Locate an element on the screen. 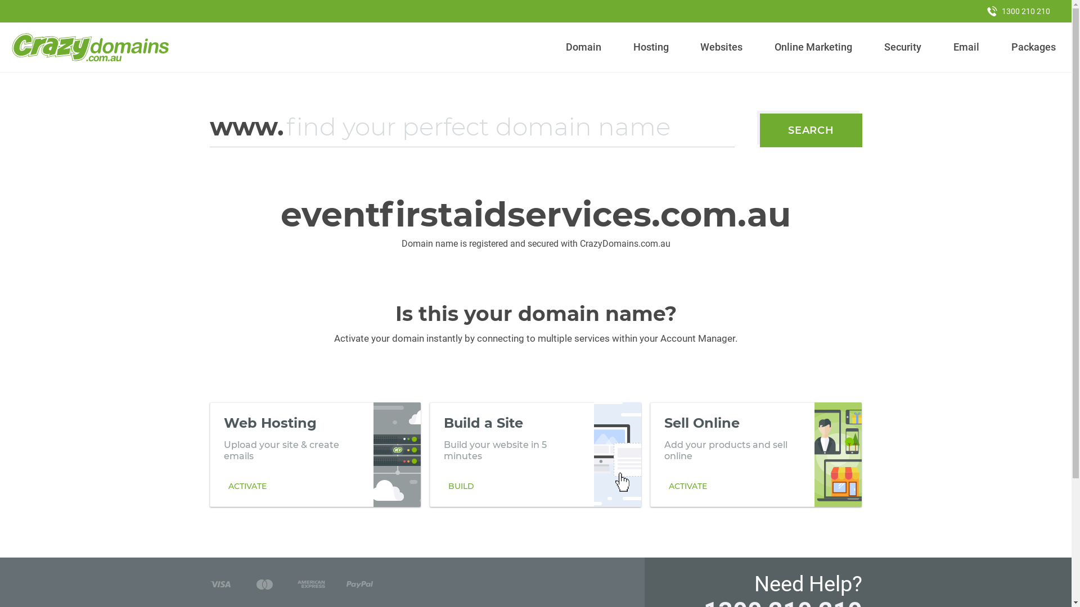 The image size is (1080, 607). SEARCH is located at coordinates (811, 130).